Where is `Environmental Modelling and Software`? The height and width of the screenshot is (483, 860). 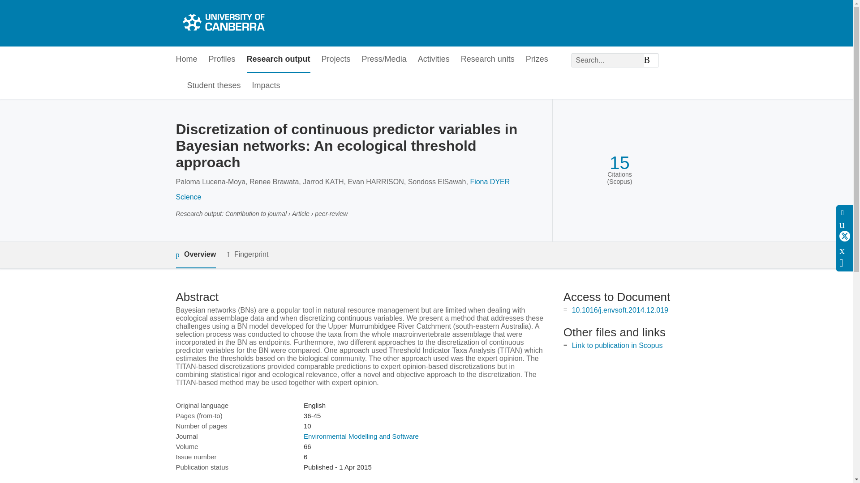 Environmental Modelling and Software is located at coordinates (361, 436).